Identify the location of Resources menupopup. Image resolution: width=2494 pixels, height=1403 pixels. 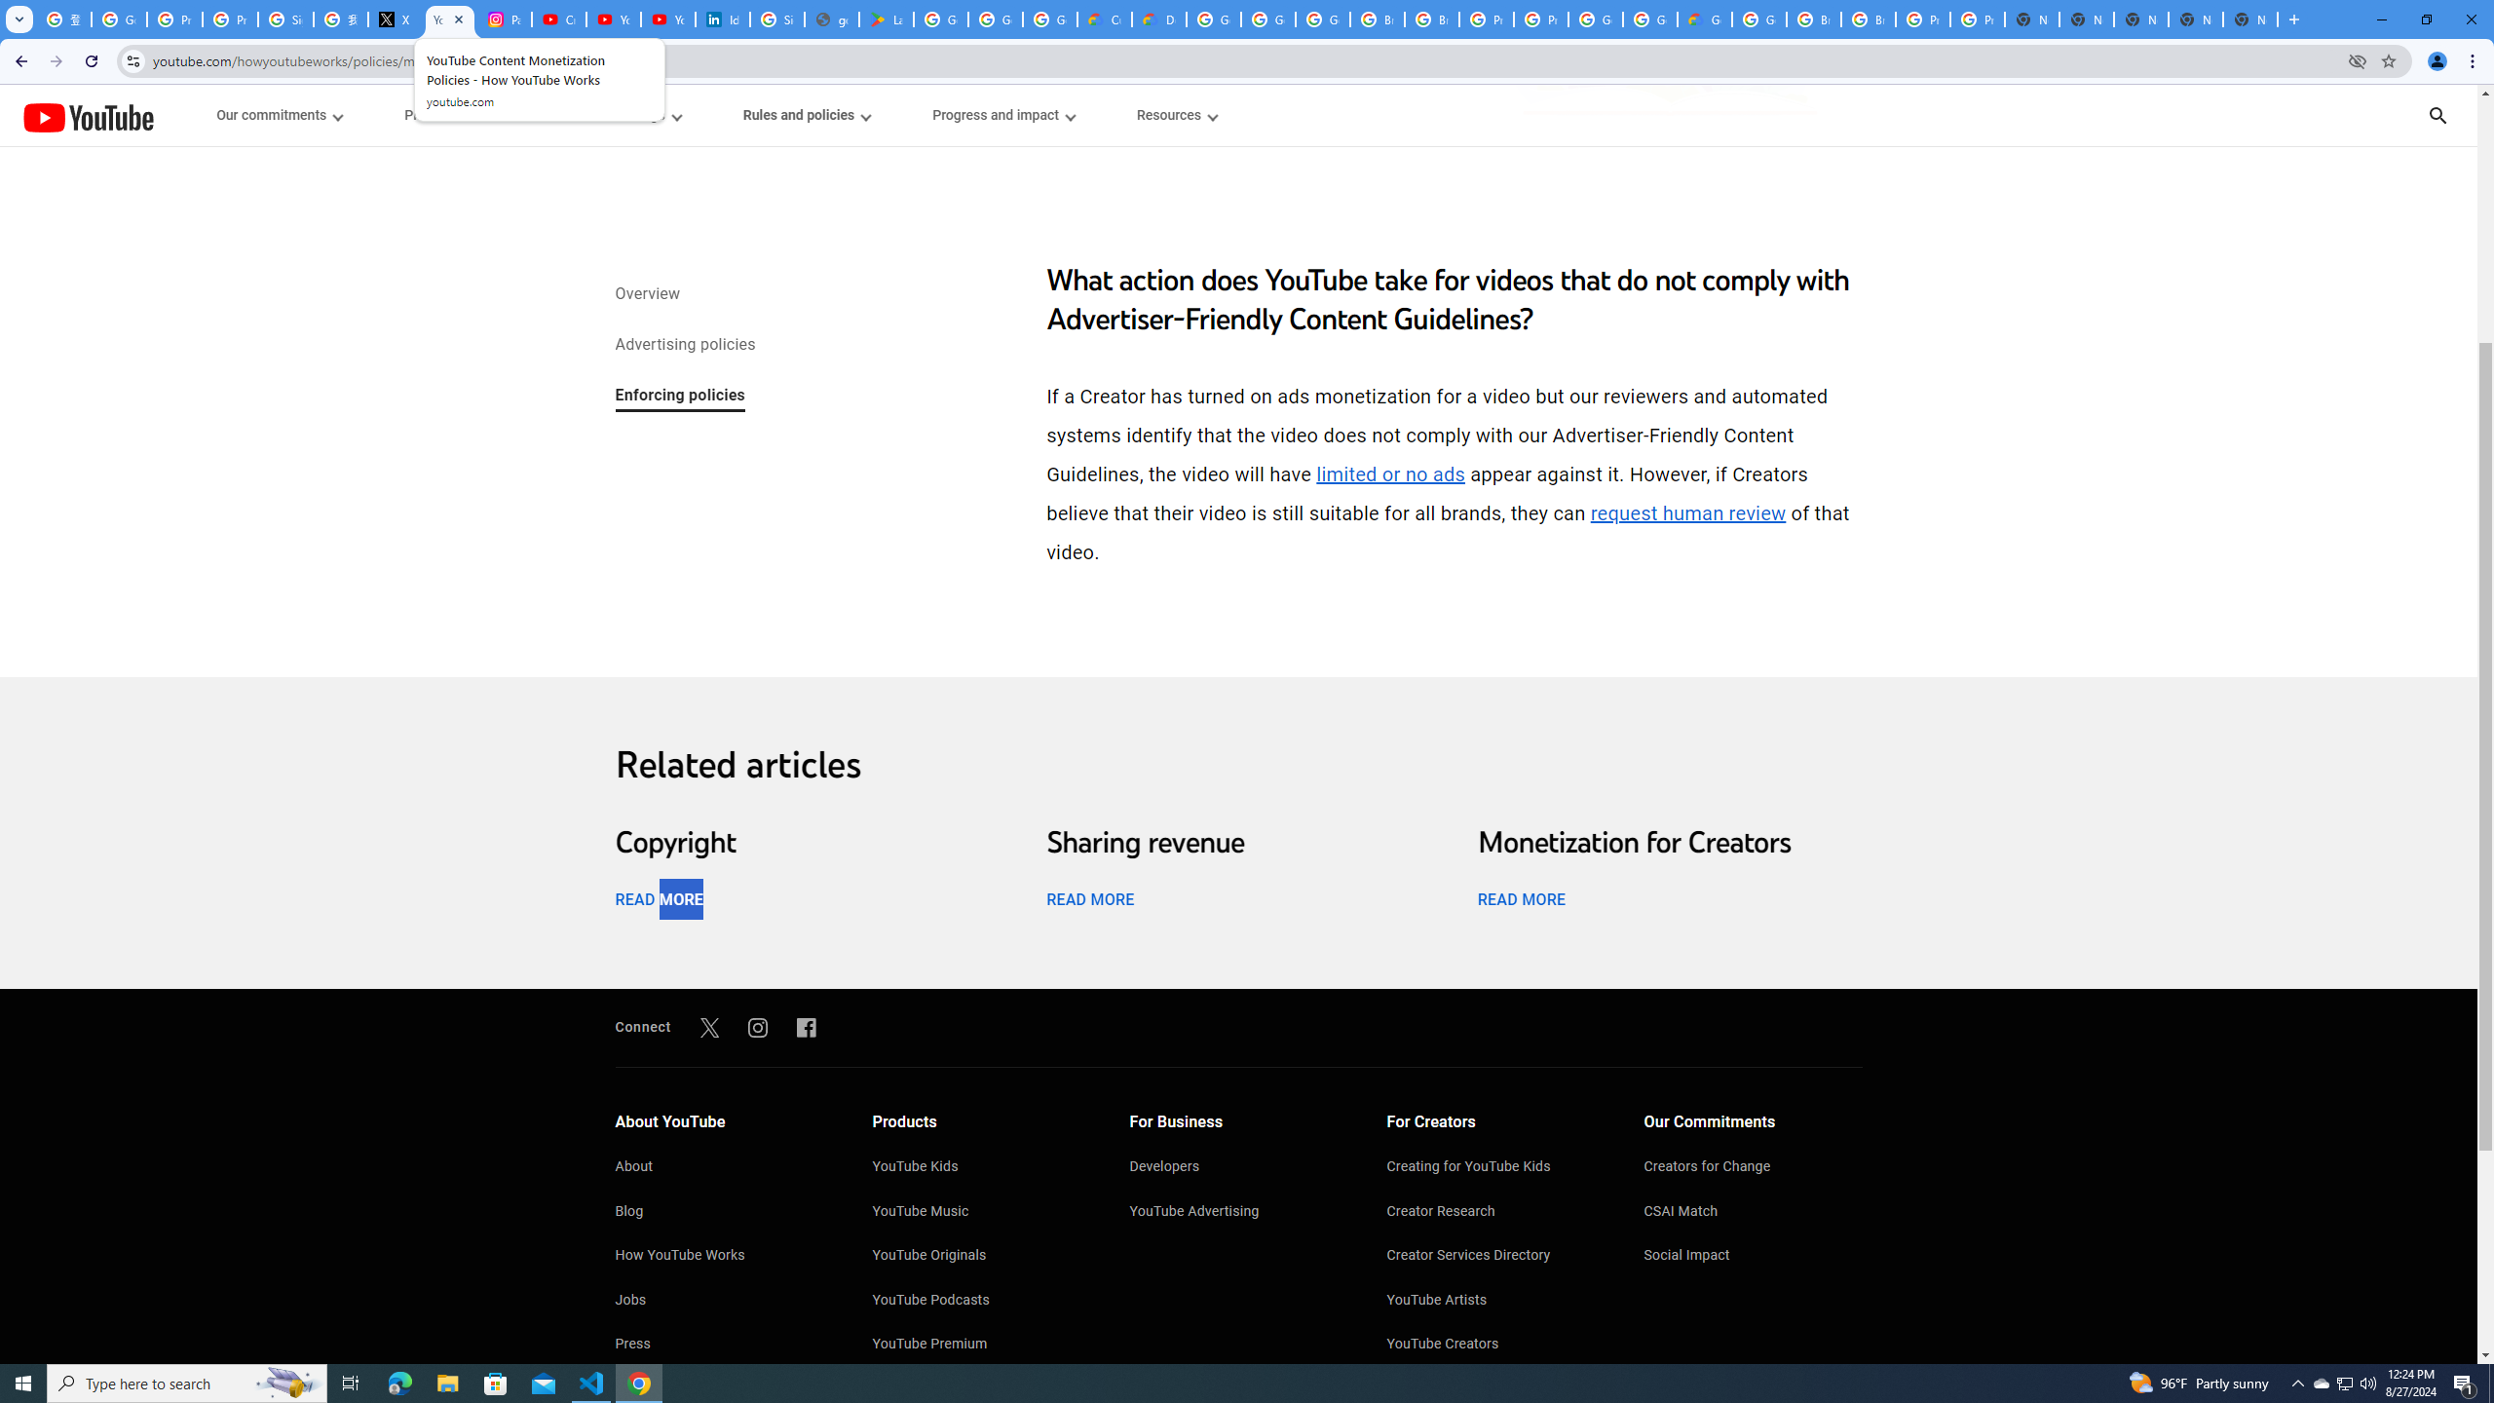
(1175, 115).